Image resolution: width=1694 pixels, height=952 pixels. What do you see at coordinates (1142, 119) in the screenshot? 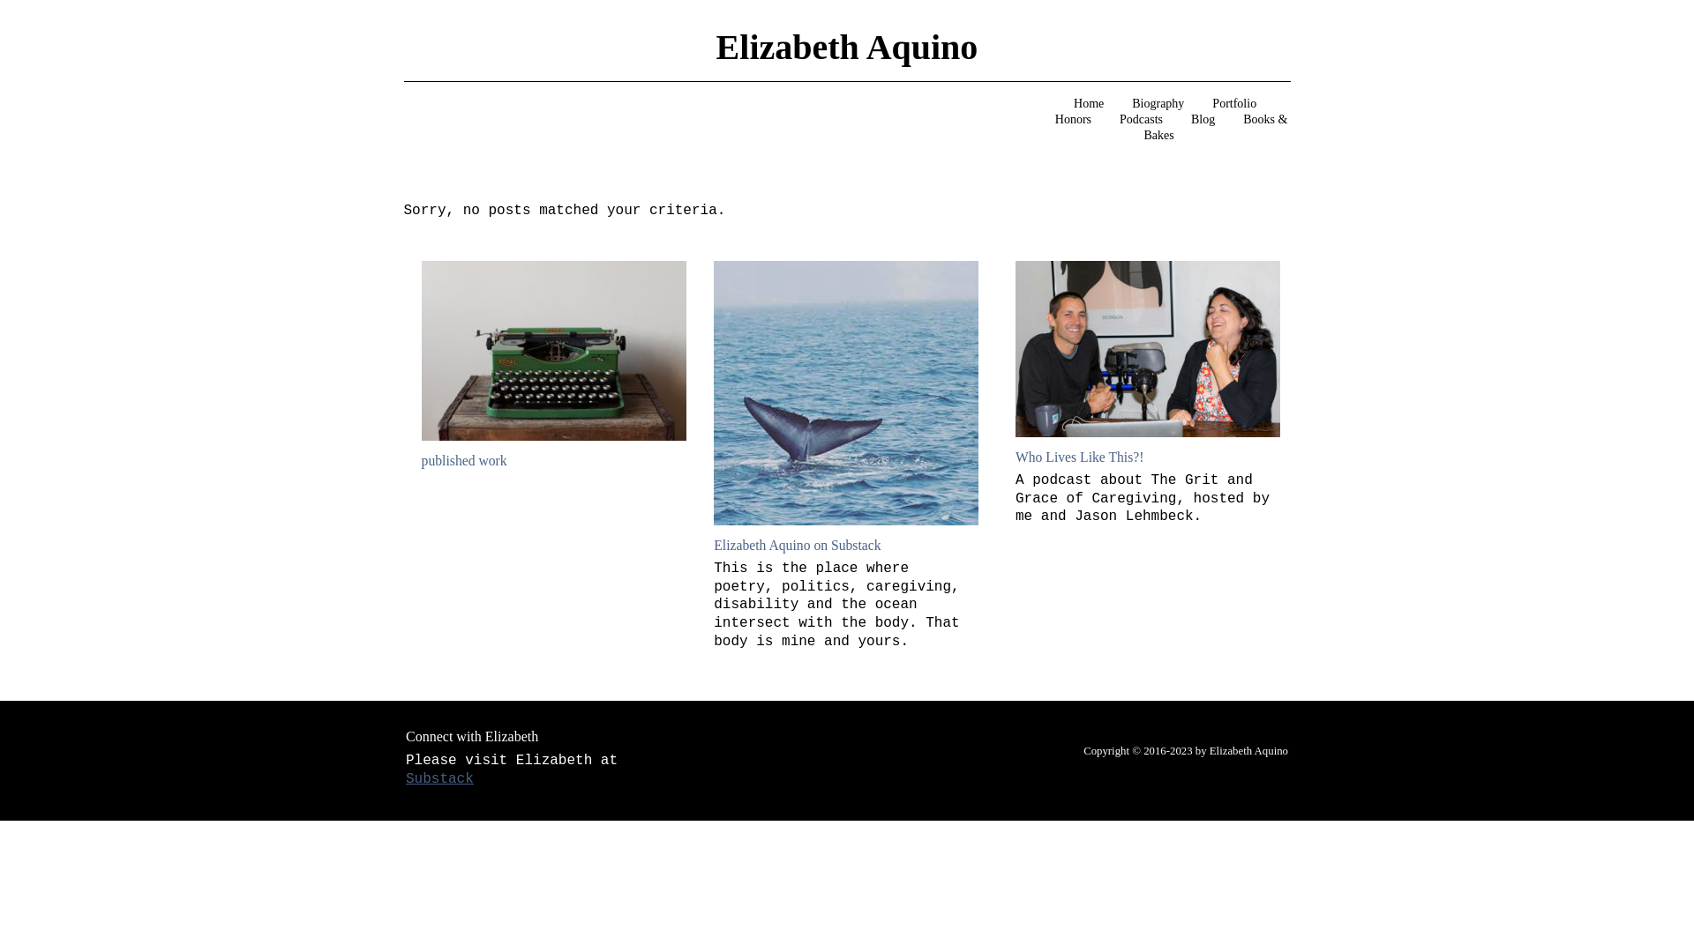
I see `Podcasts` at bounding box center [1142, 119].